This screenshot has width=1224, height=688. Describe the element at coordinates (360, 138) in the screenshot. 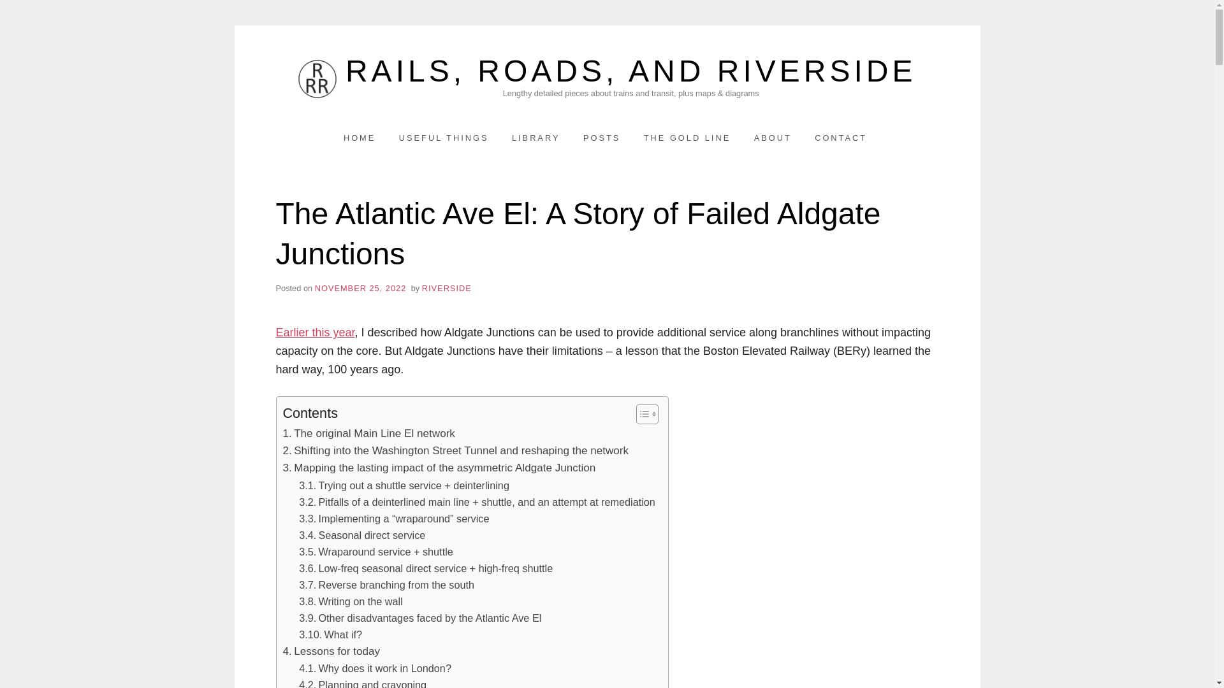

I see `HOME` at that location.